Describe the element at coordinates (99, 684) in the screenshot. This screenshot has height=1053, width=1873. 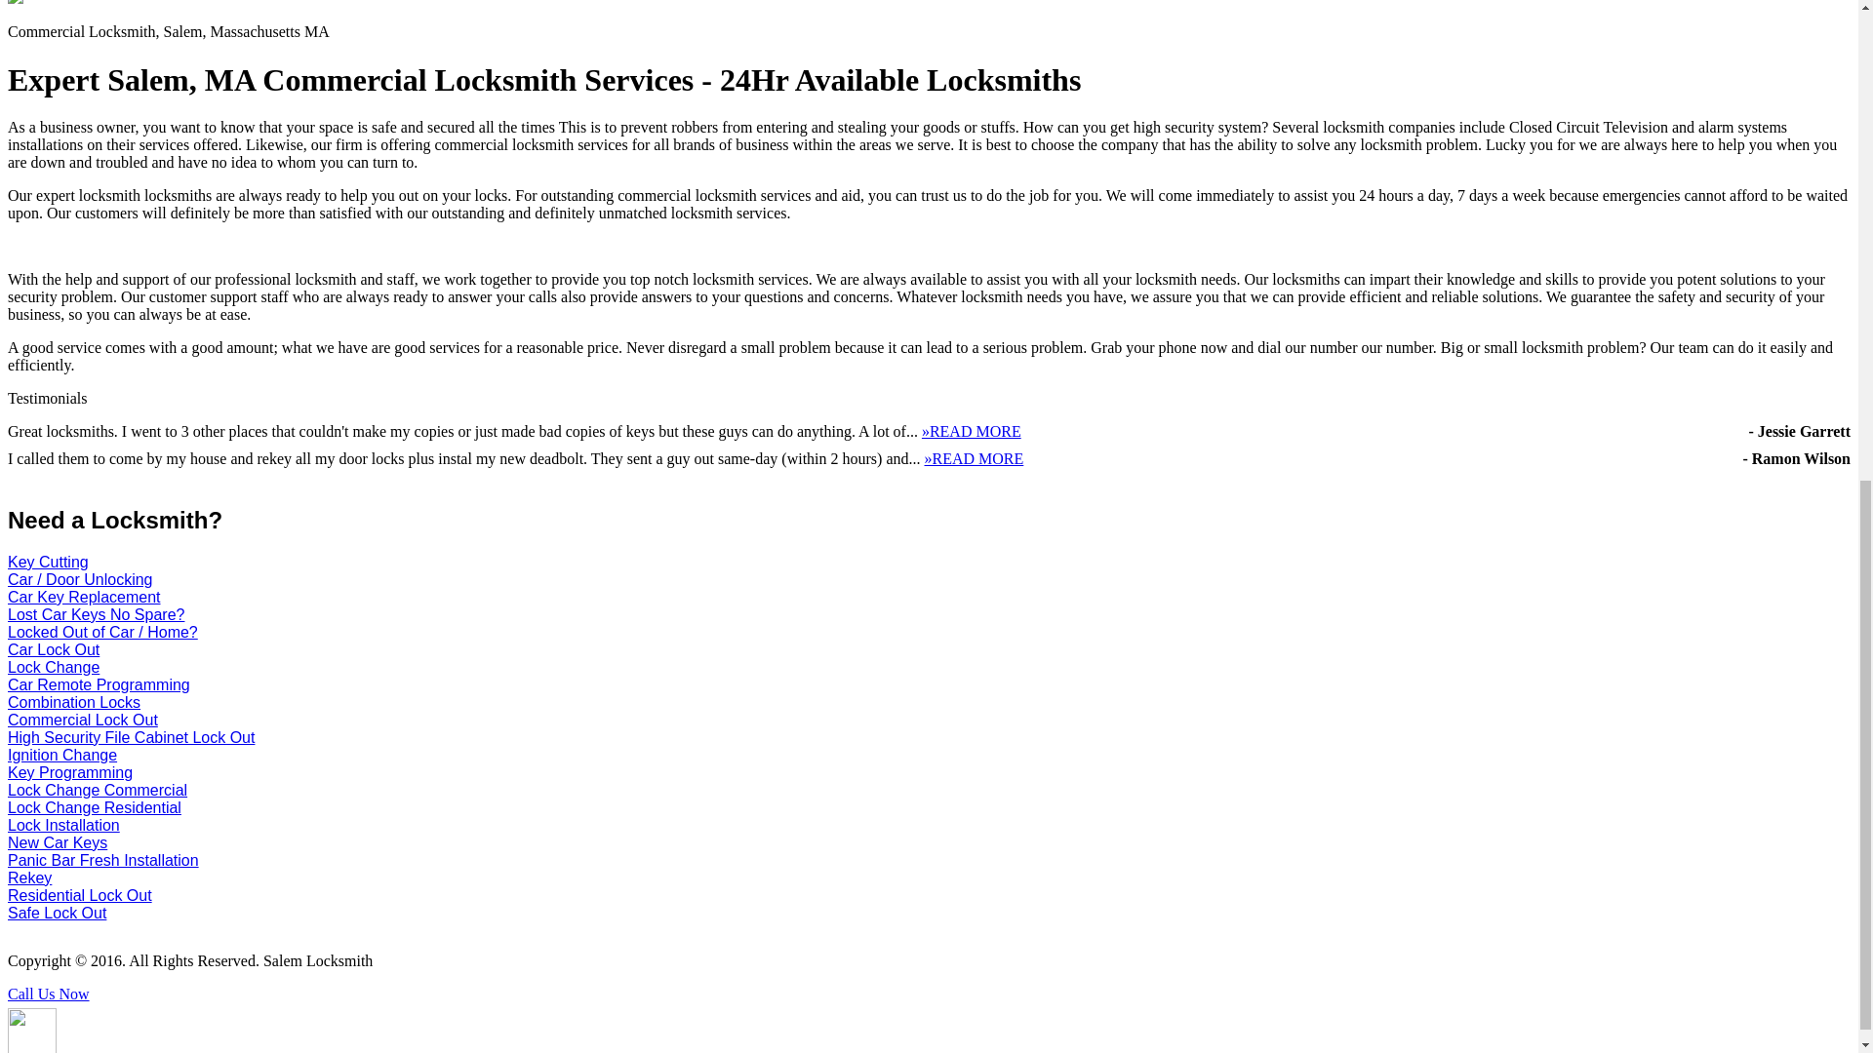
I see `Car Remote Programming` at that location.